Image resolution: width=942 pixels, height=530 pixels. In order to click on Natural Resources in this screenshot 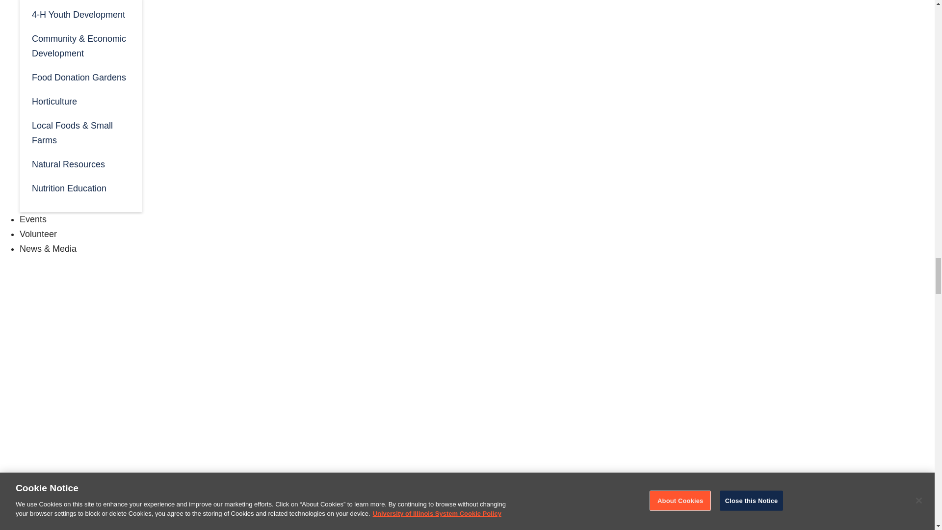, I will do `click(80, 163)`.